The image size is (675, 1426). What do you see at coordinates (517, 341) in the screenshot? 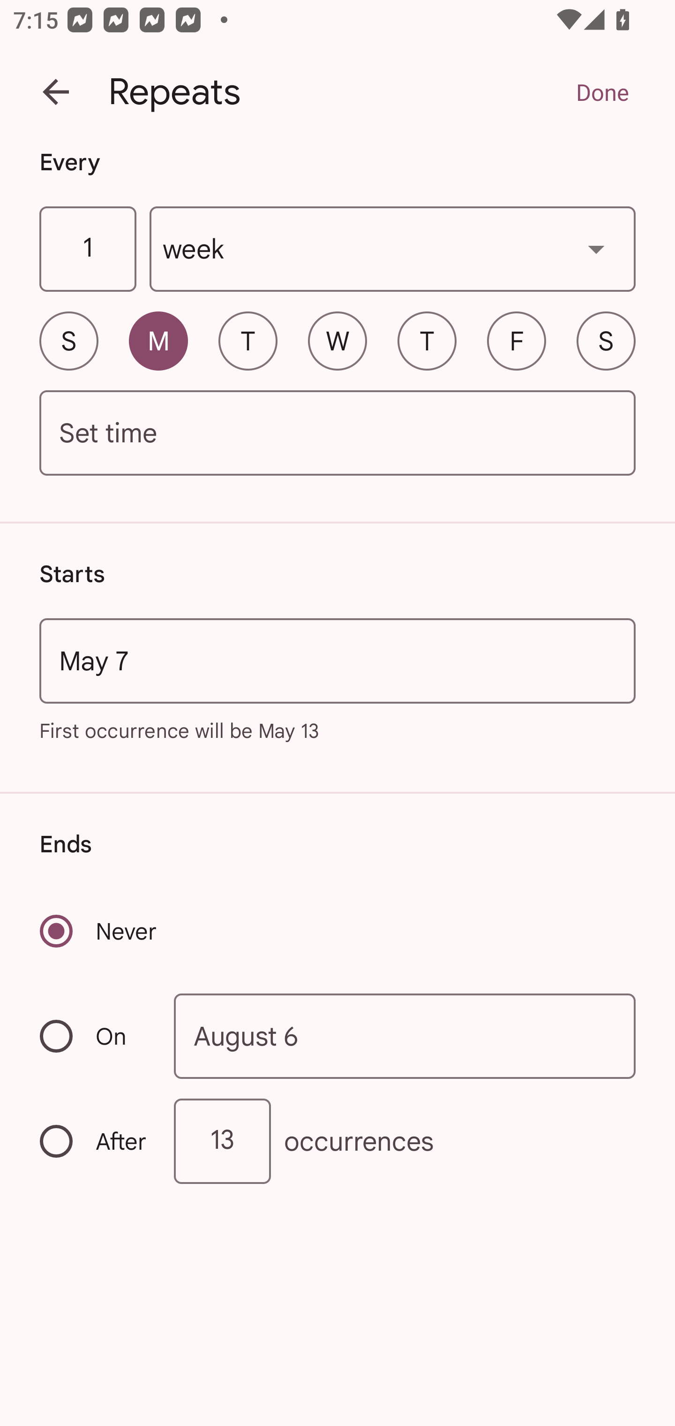
I see `F Friday` at bounding box center [517, 341].